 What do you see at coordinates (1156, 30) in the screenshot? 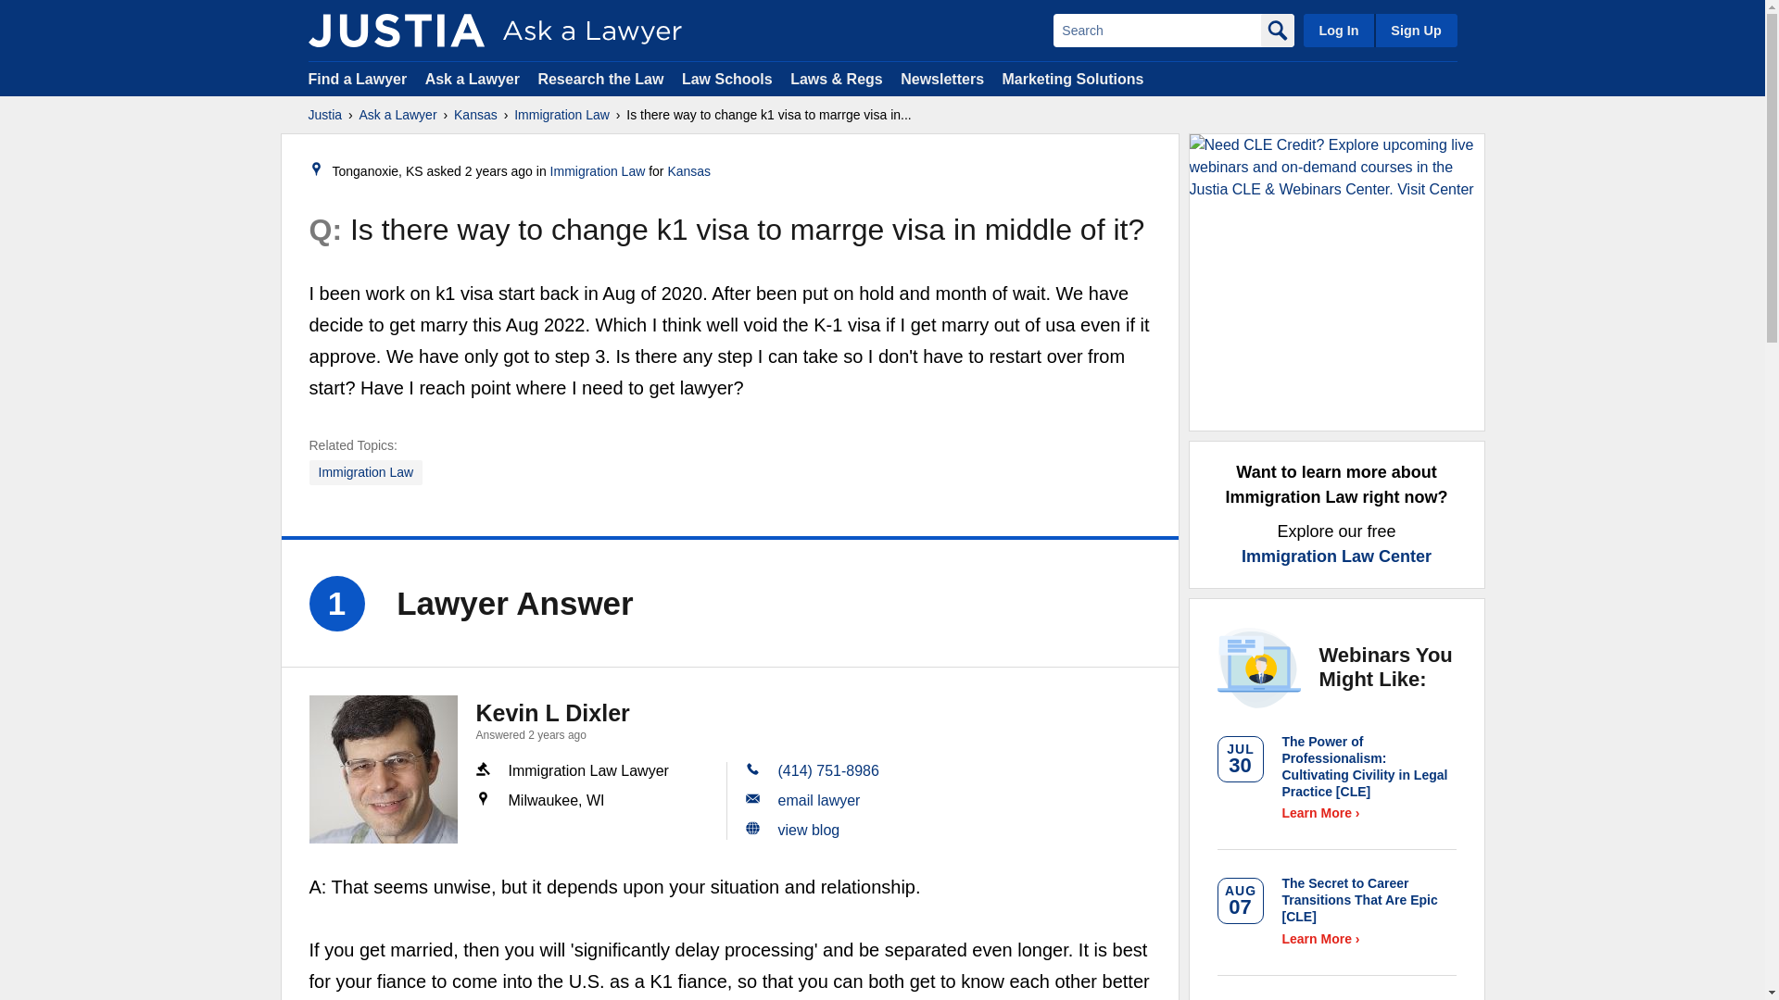
I see `Search` at bounding box center [1156, 30].